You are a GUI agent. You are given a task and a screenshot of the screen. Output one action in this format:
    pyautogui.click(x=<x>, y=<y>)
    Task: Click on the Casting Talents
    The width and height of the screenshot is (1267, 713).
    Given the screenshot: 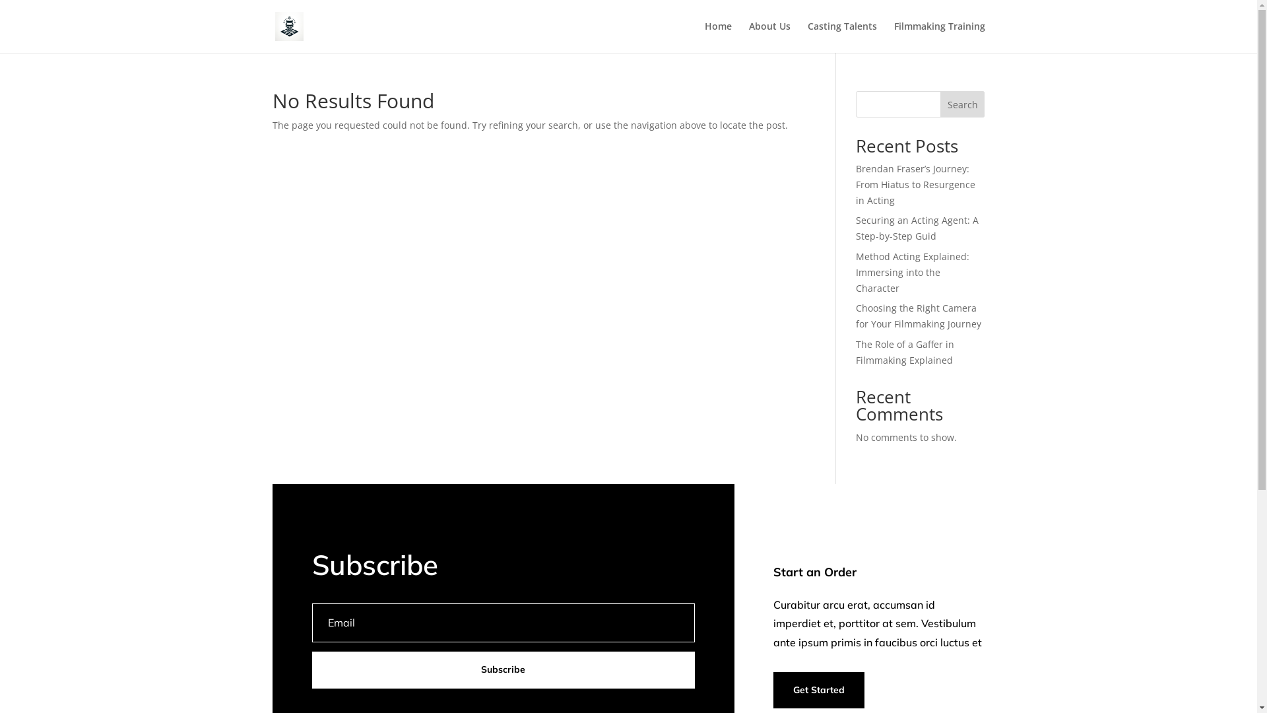 What is the action you would take?
    pyautogui.click(x=842, y=37)
    